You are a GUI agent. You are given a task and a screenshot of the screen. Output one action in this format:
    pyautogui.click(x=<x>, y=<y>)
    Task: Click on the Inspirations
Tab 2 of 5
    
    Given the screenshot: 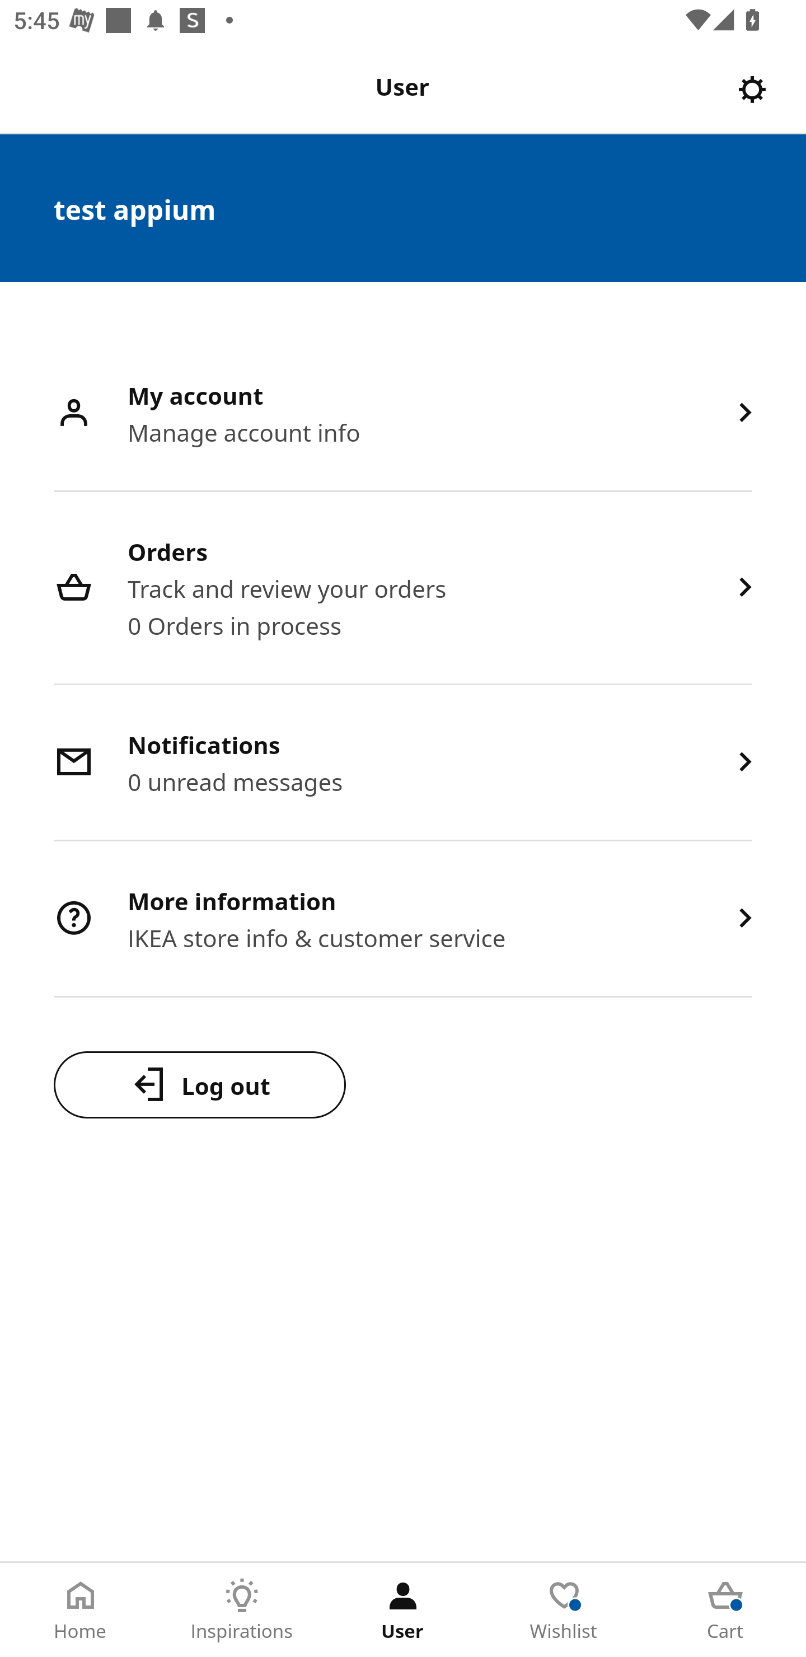 What is the action you would take?
    pyautogui.click(x=242, y=1610)
    